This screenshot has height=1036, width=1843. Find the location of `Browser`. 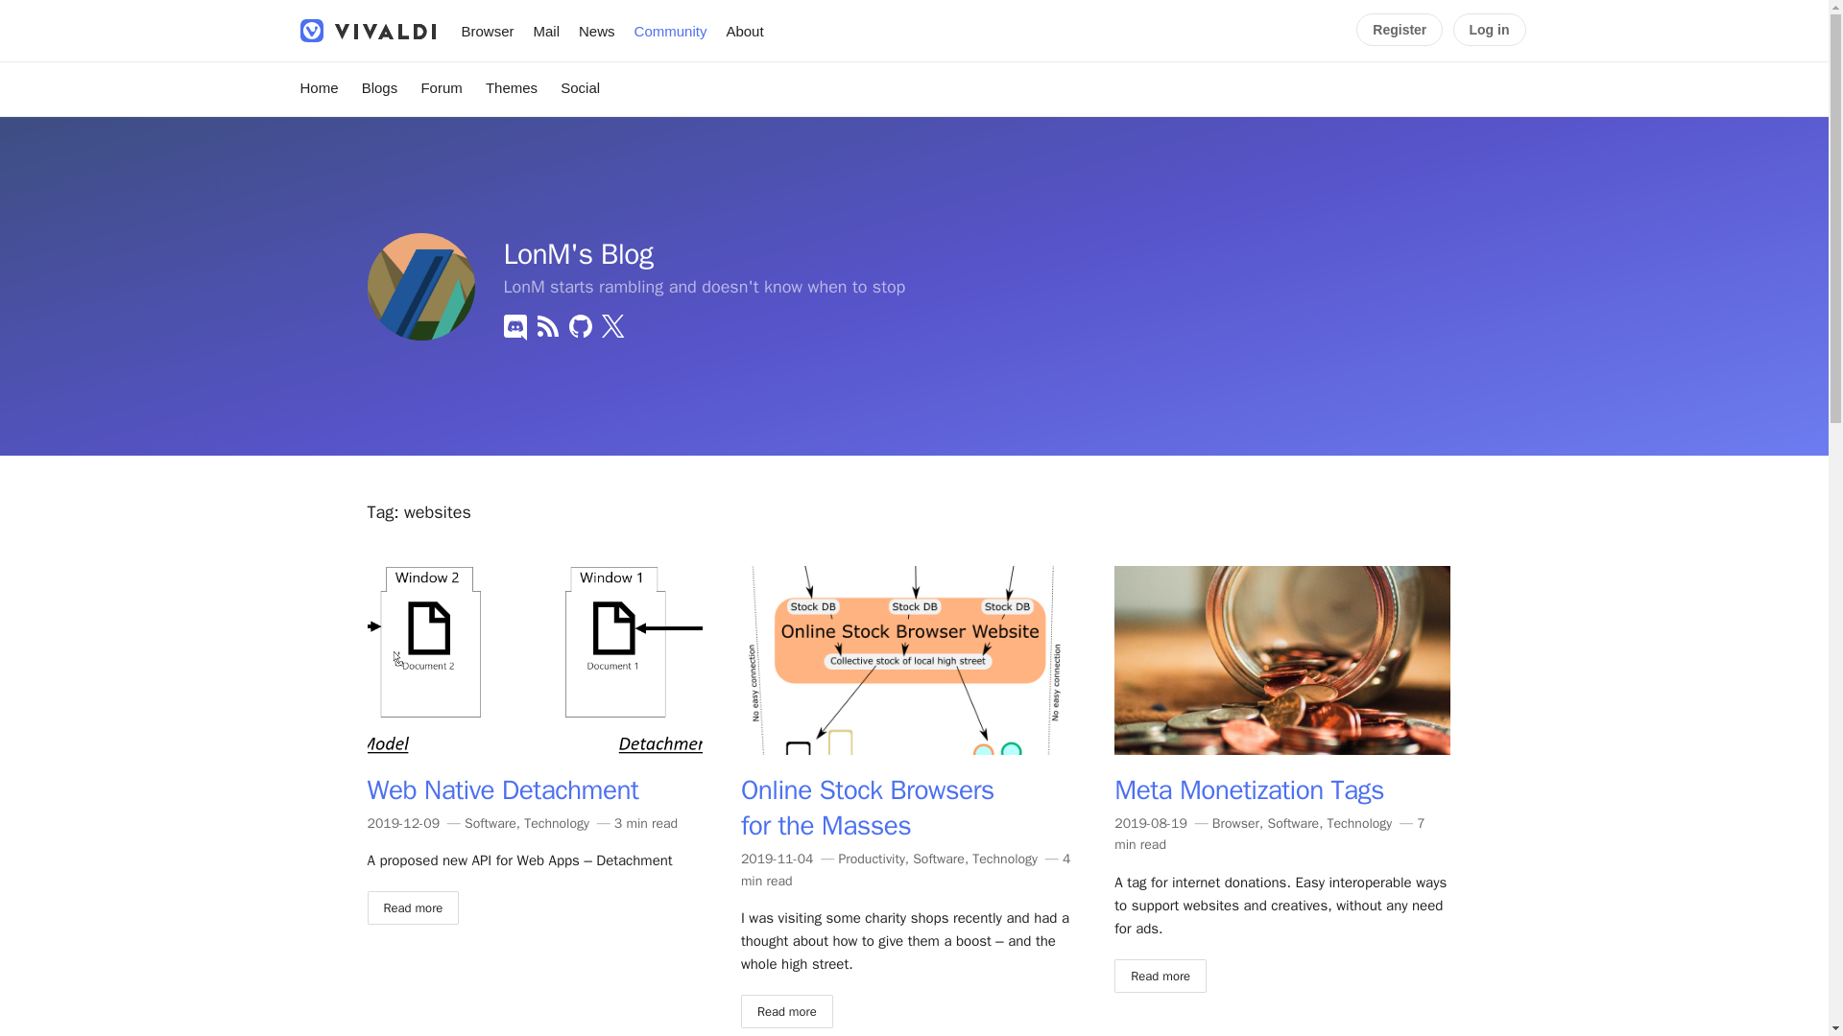

Browser is located at coordinates (1235, 823).